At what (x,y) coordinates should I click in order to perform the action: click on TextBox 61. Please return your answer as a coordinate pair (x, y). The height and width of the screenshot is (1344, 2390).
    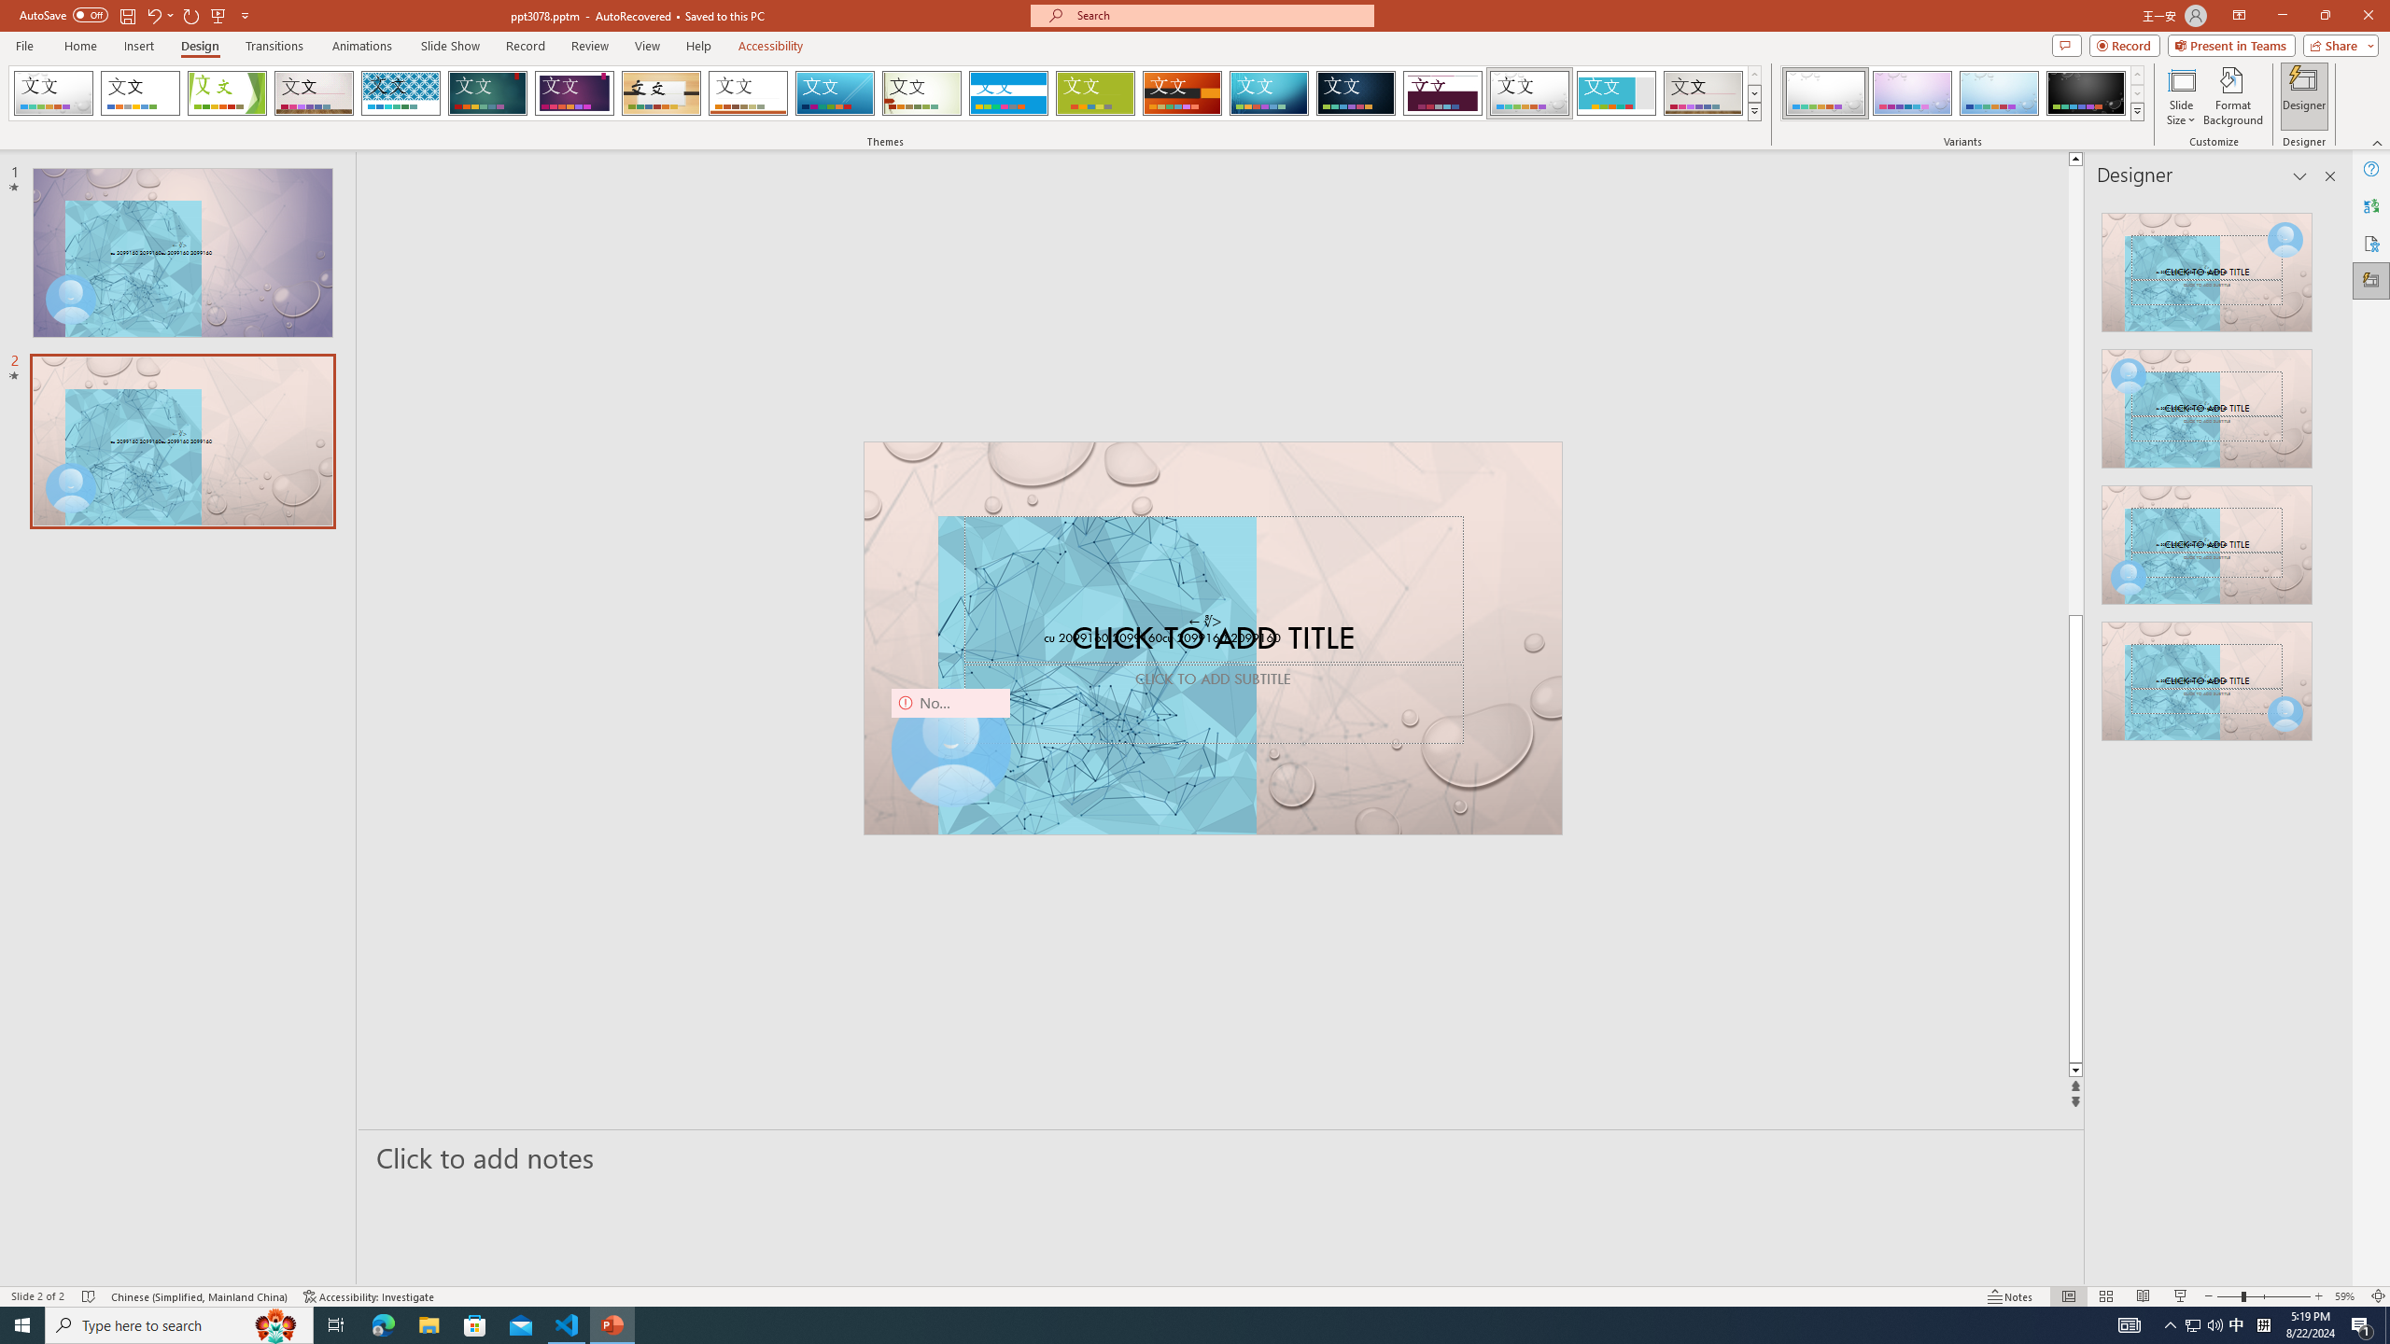
    Looking at the image, I should click on (1210, 640).